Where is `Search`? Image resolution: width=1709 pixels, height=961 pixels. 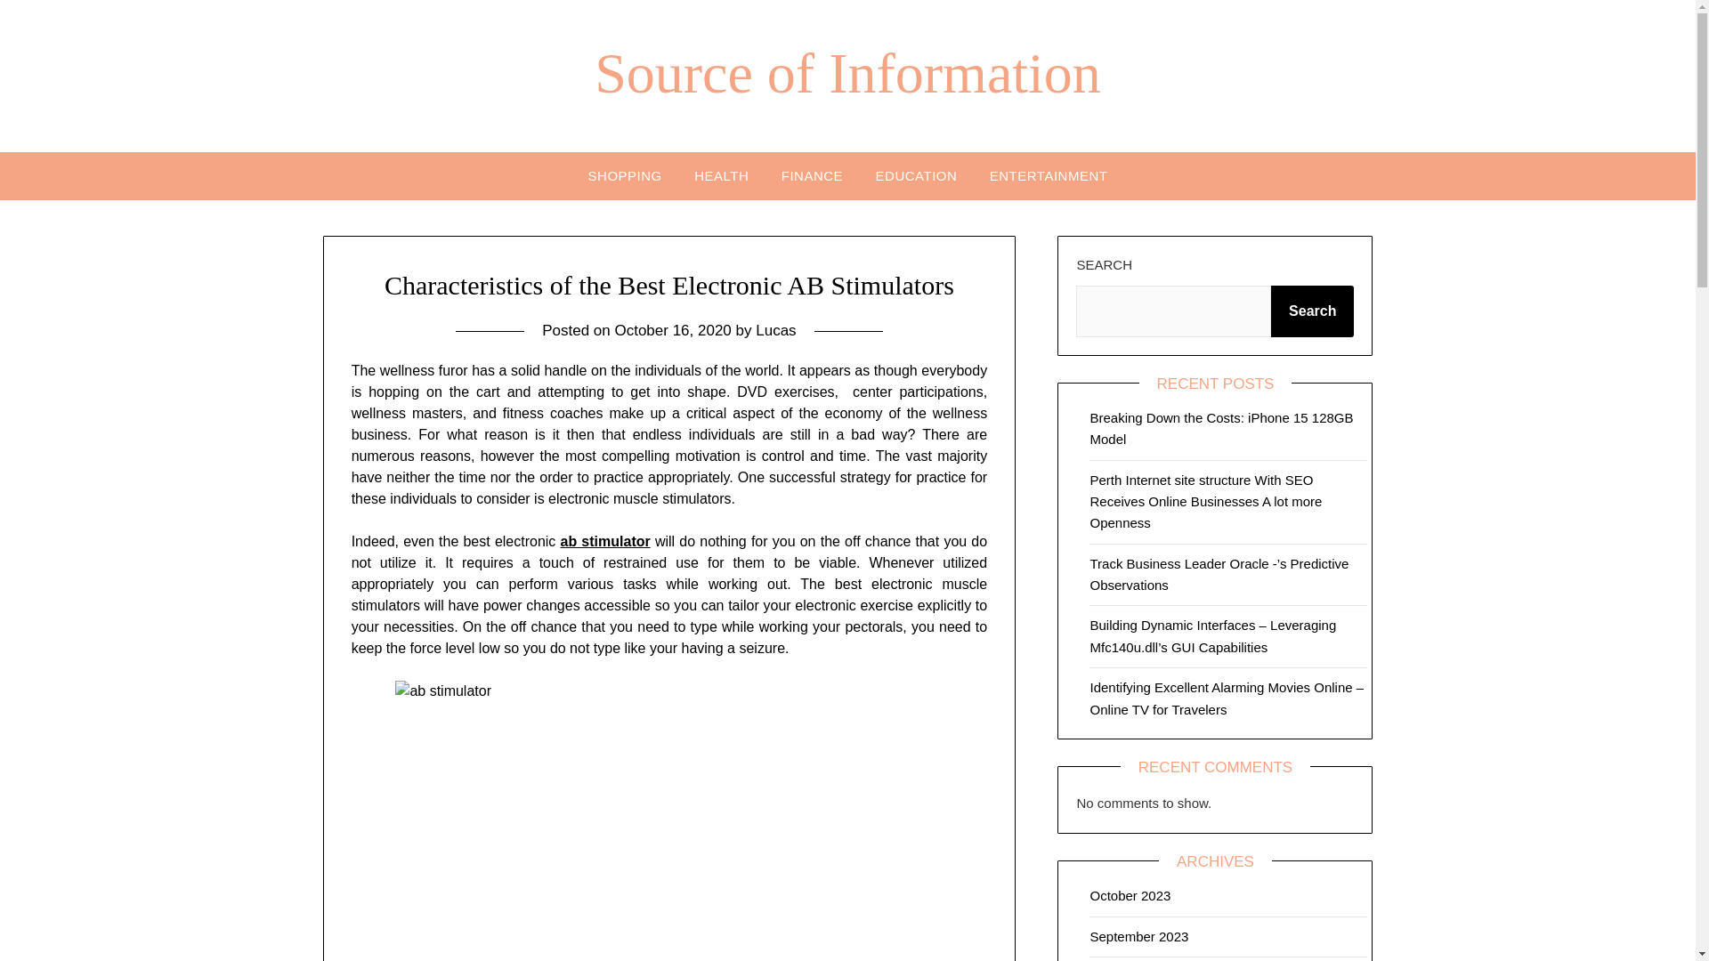 Search is located at coordinates (1312, 311).